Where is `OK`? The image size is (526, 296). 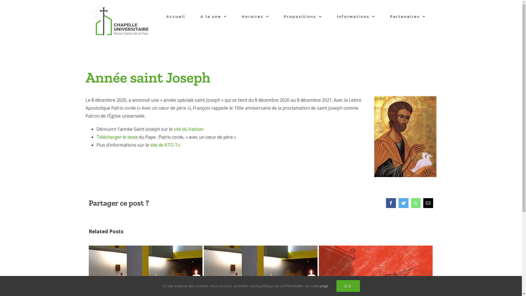
OK is located at coordinates (348, 286).